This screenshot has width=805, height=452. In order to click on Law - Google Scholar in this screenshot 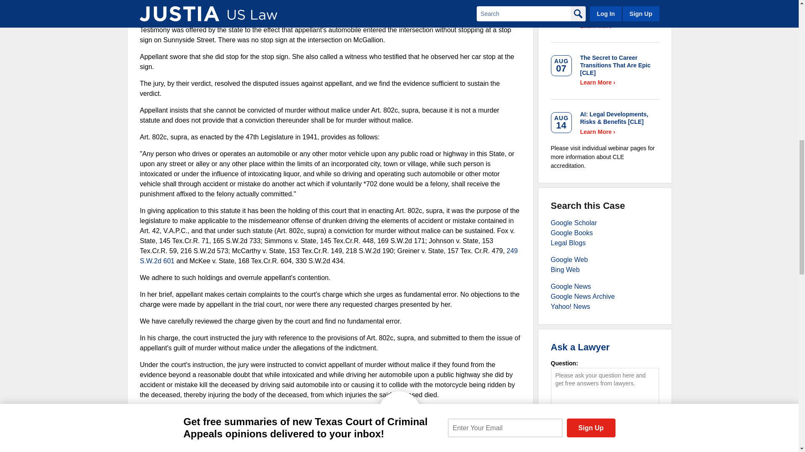, I will do `click(574, 223)`.